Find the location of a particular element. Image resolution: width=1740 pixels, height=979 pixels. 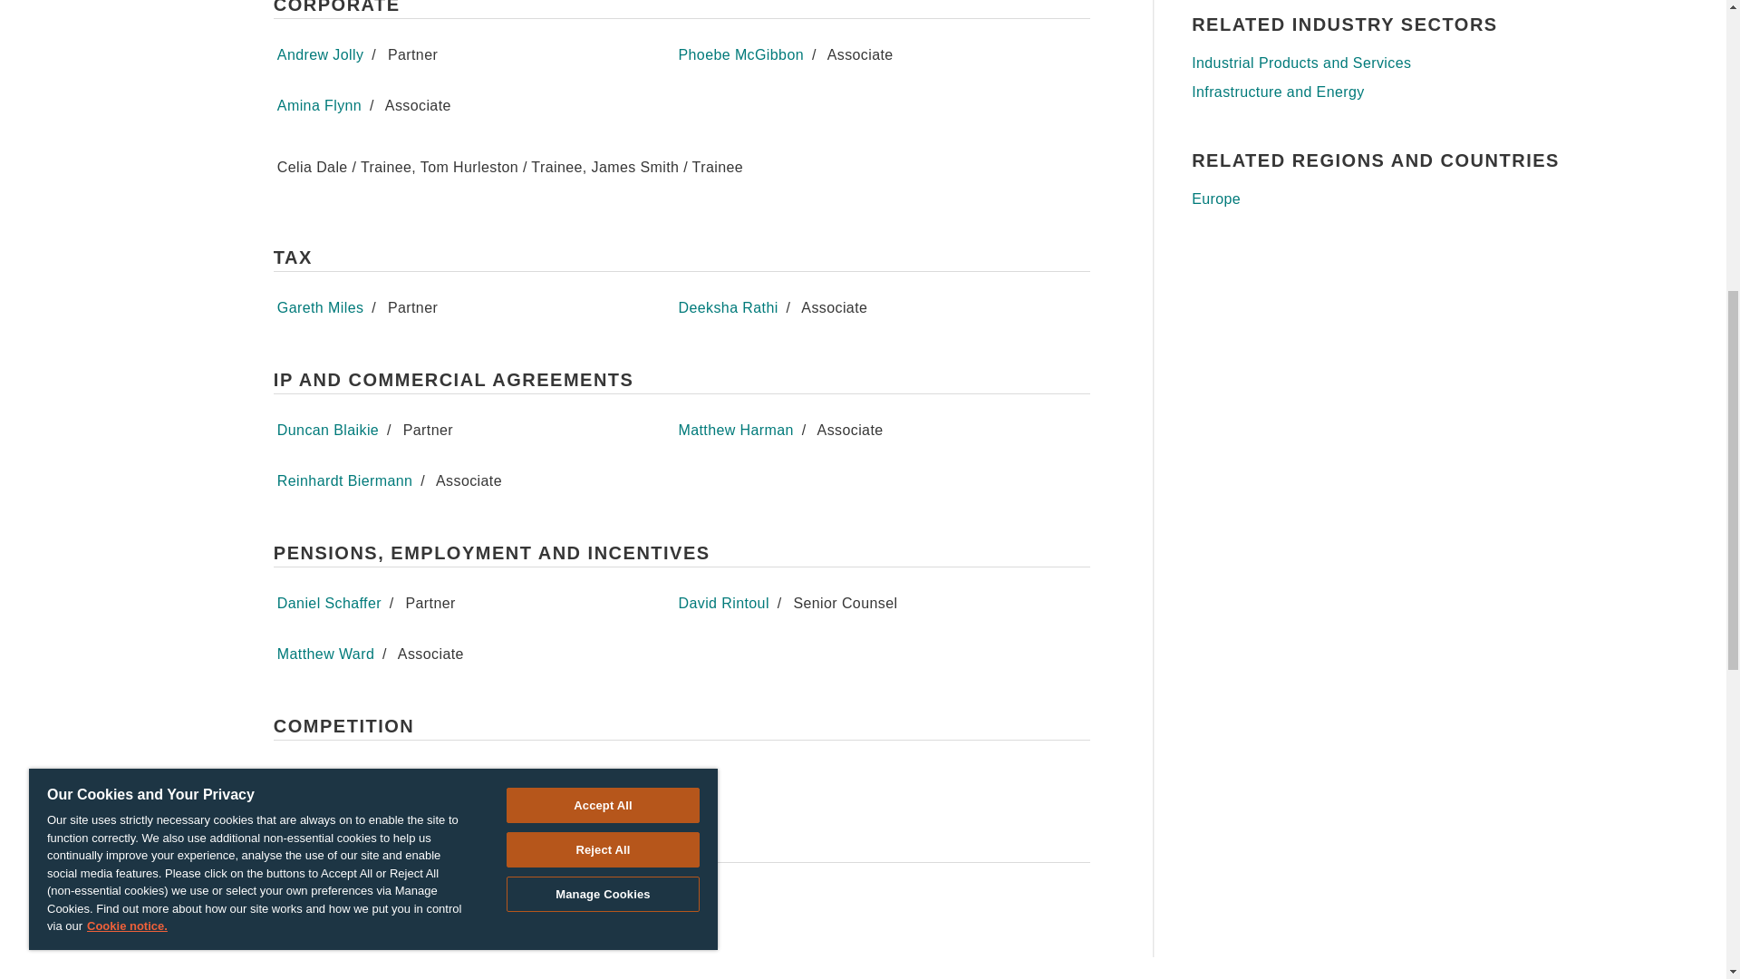

Europe is located at coordinates (1382, 199).